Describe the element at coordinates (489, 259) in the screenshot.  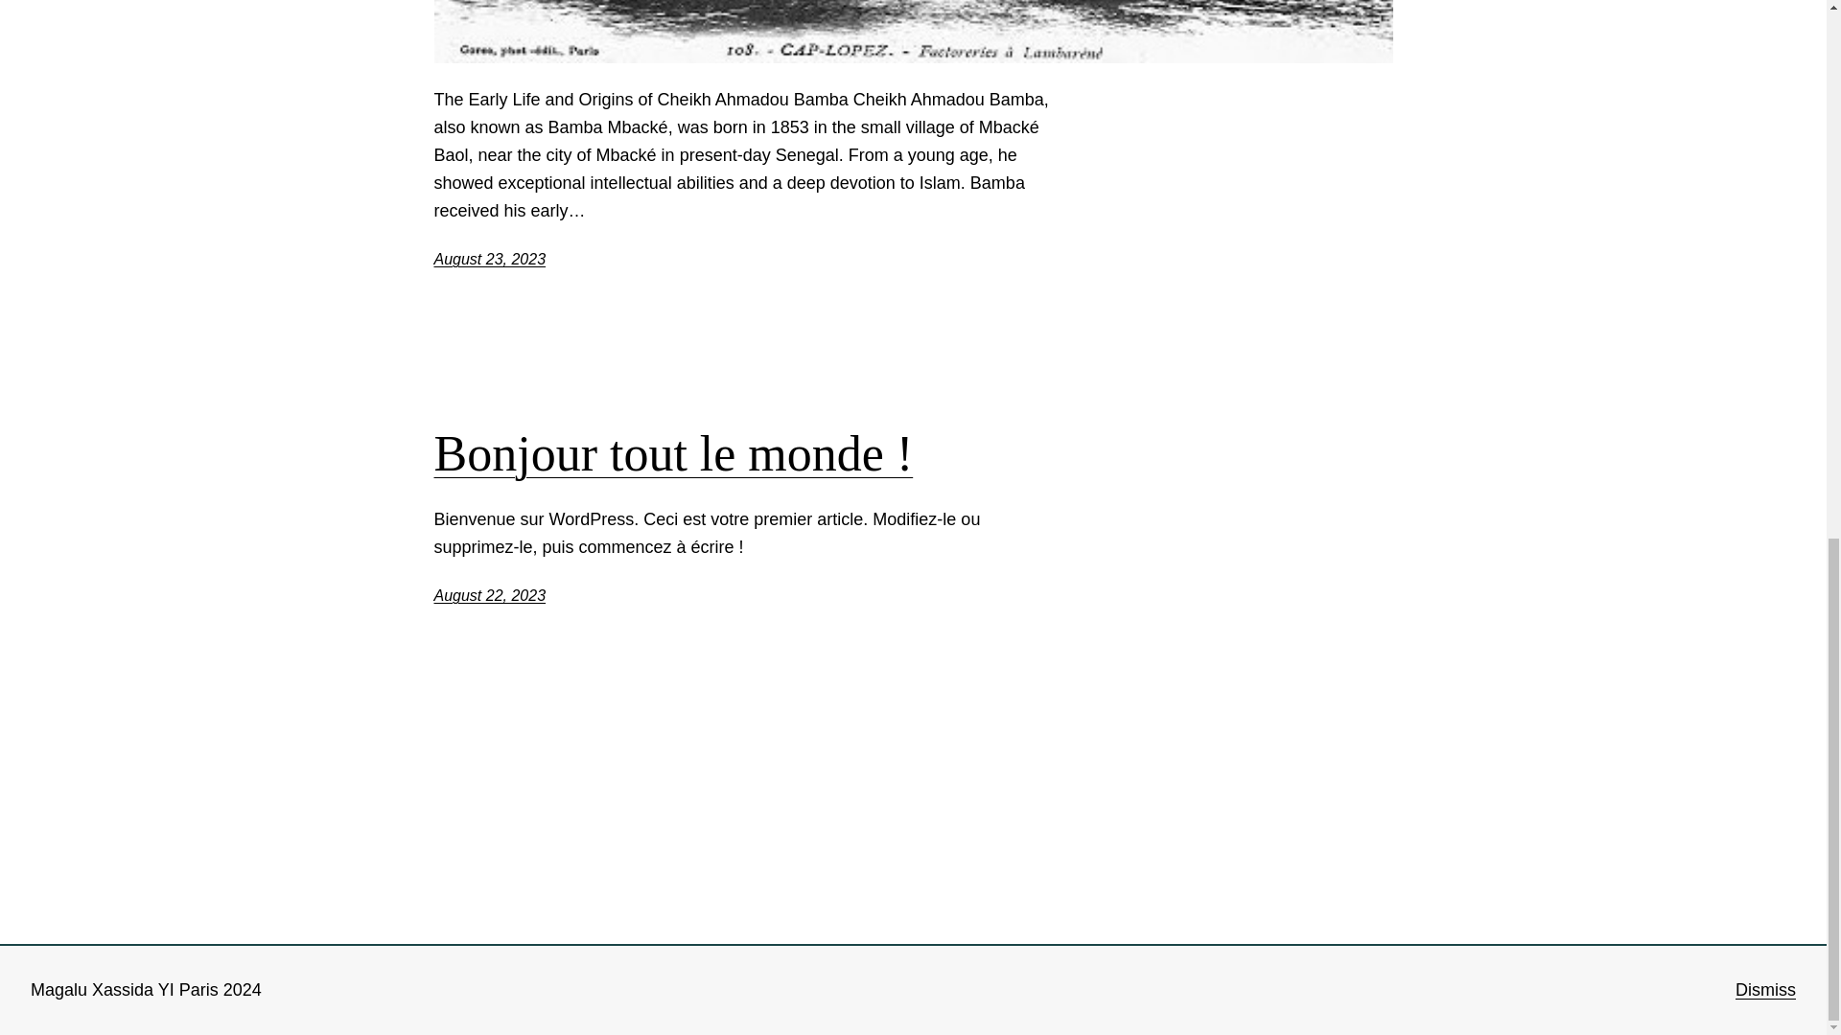
I see `August 23, 2023` at that location.